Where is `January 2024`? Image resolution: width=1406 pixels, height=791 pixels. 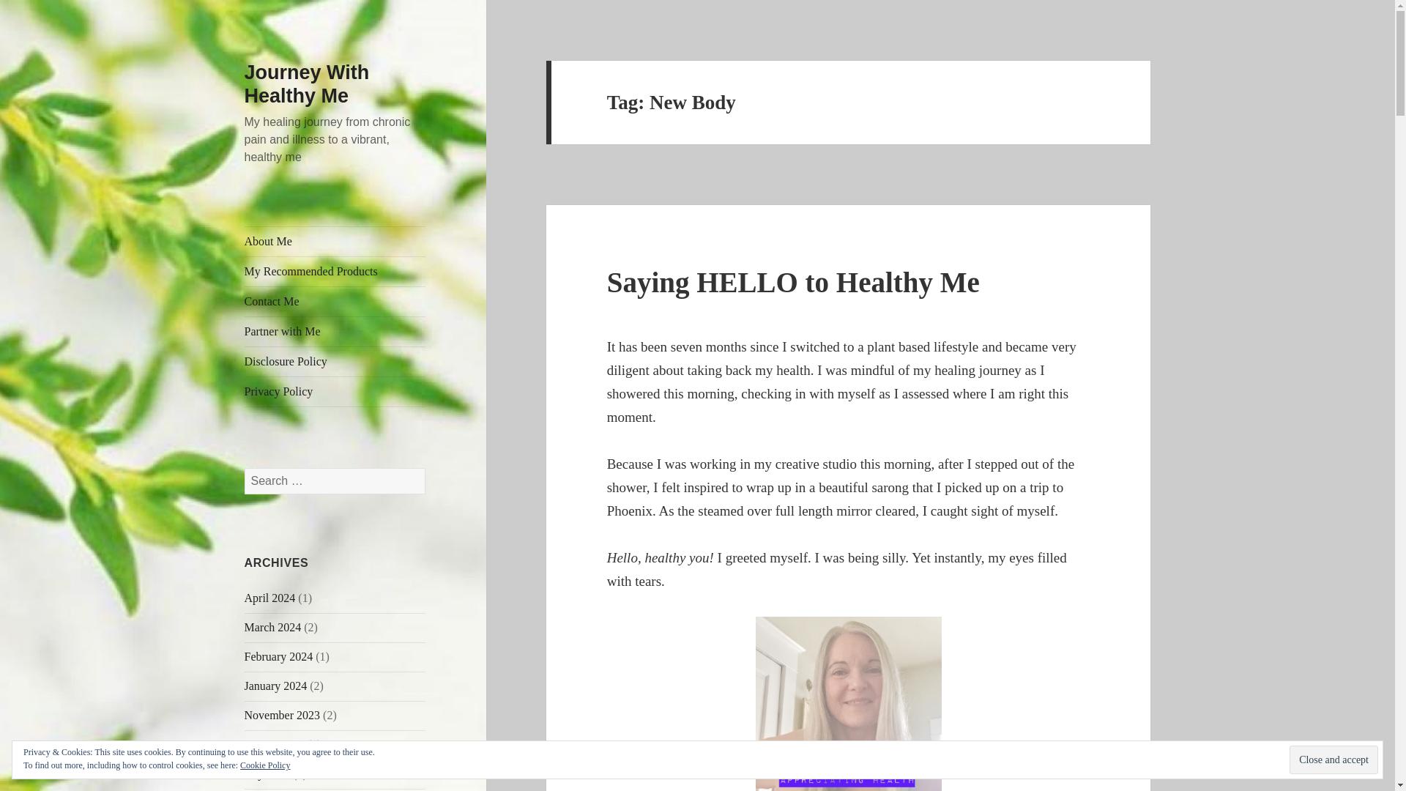 January 2024 is located at coordinates (276, 686).